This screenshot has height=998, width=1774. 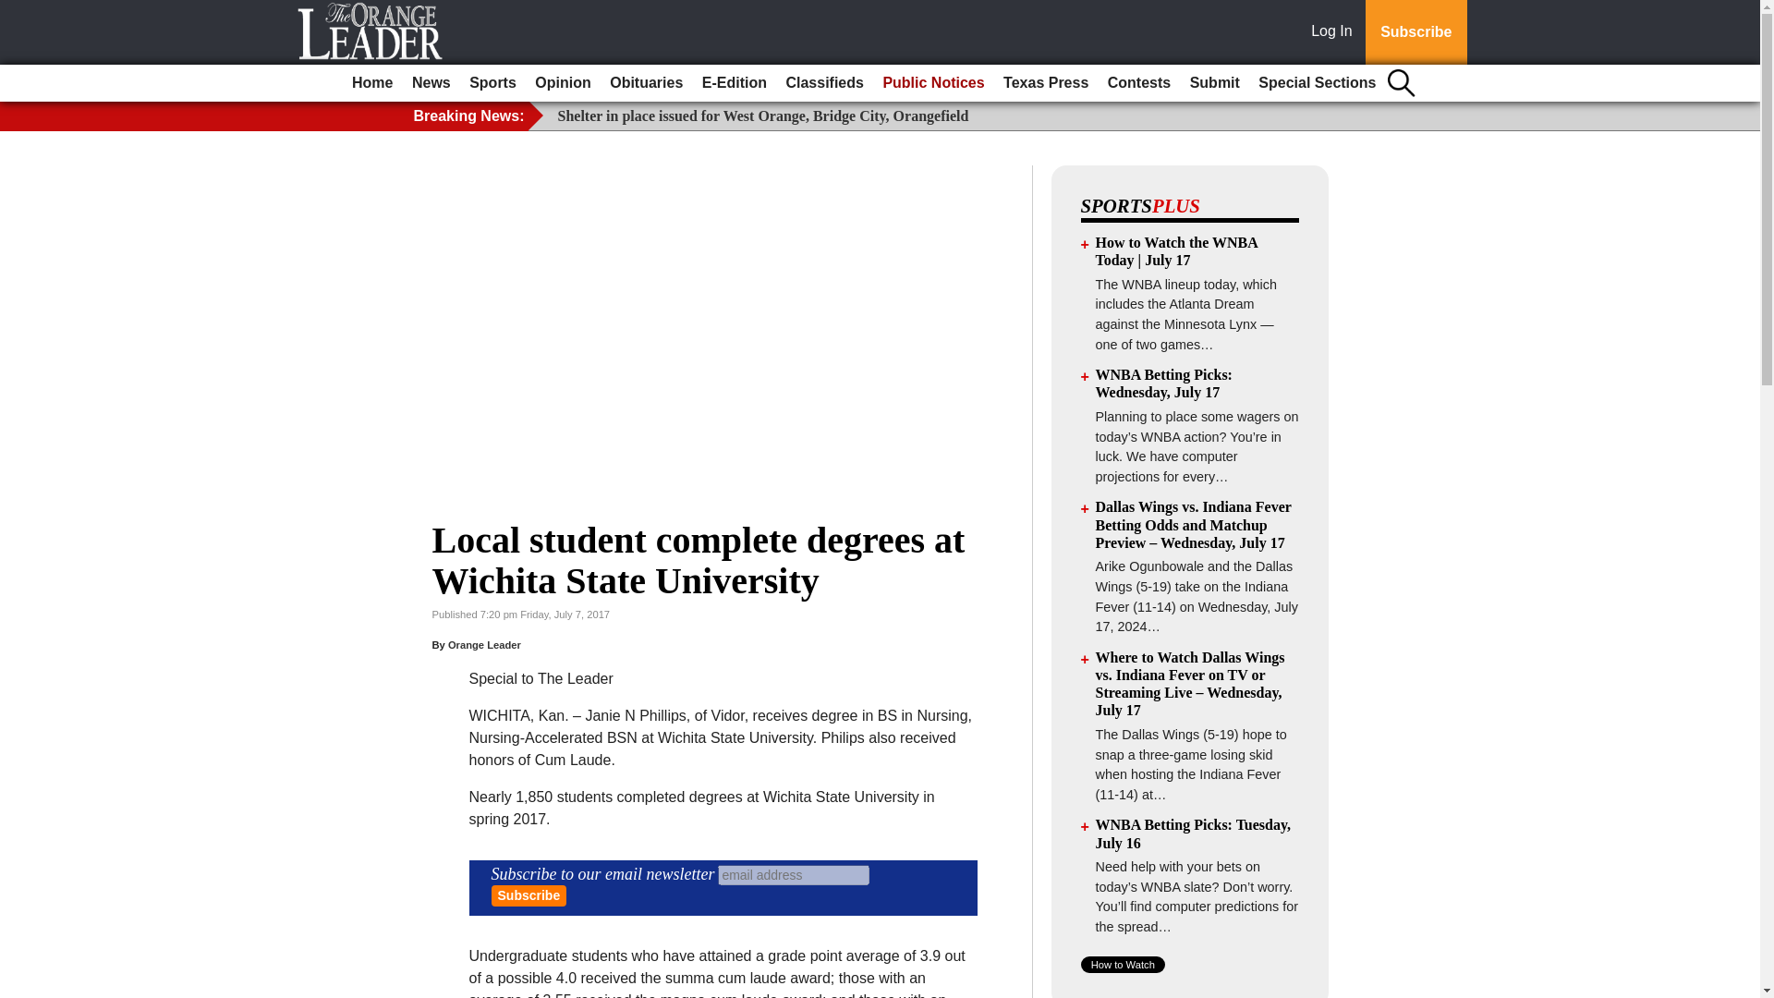 What do you see at coordinates (646, 83) in the screenshot?
I see `Obituaries` at bounding box center [646, 83].